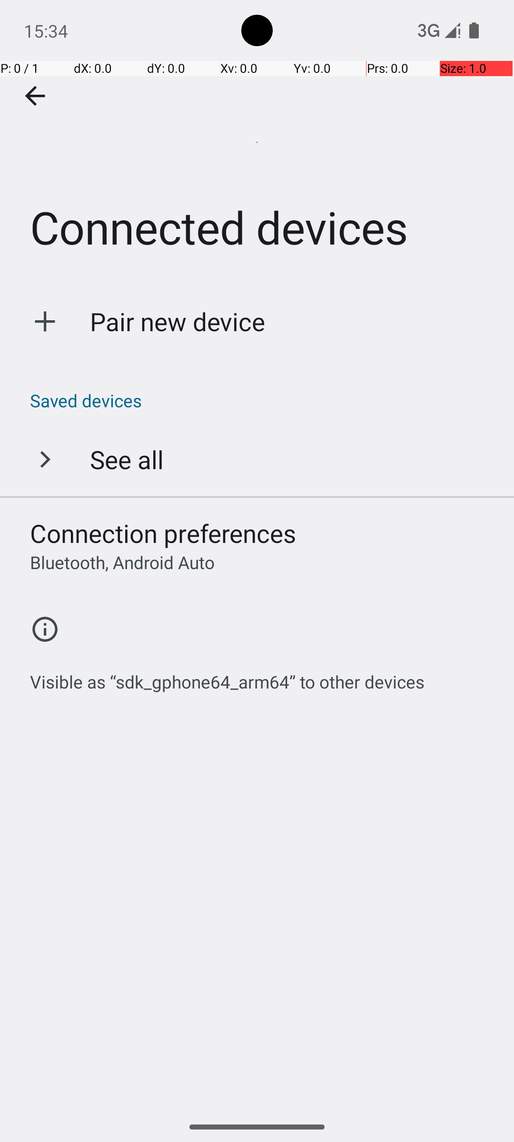  What do you see at coordinates (227, 677) in the screenshot?
I see `Visible as “sdk_gphone64_arm64” to other devices` at bounding box center [227, 677].